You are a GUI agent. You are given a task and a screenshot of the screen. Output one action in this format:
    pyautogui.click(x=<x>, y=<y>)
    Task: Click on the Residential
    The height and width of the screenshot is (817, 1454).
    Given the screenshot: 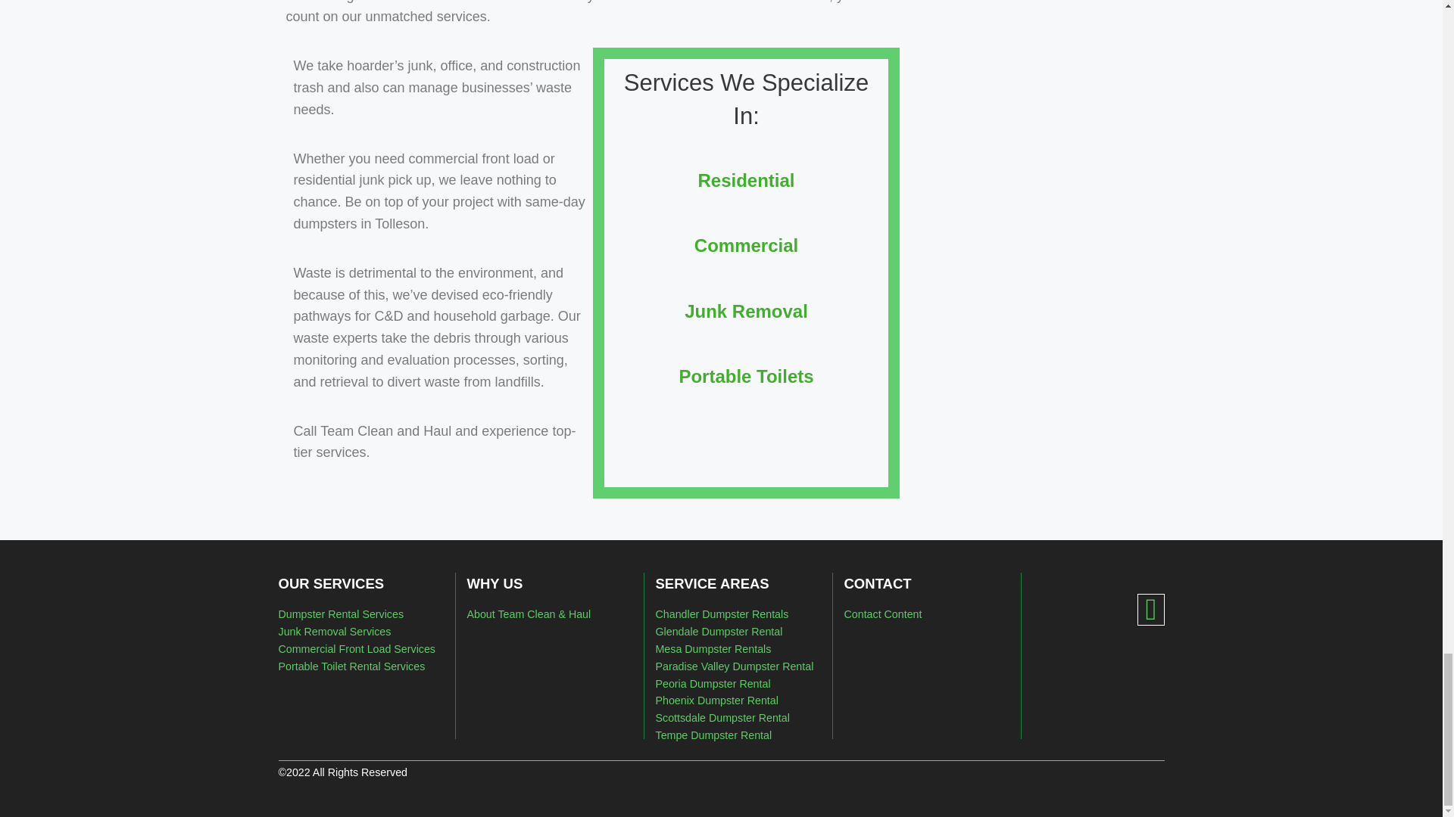 What is the action you would take?
    pyautogui.click(x=745, y=180)
    